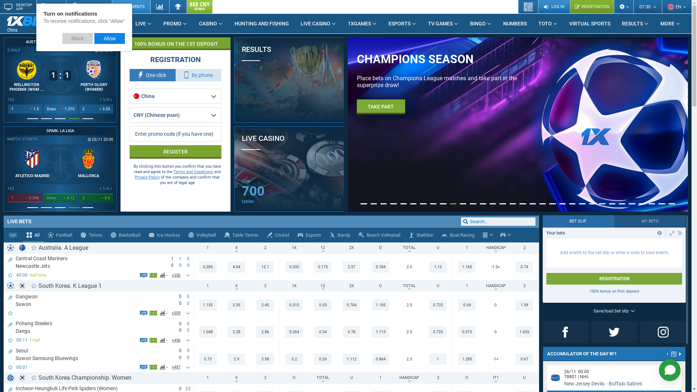 The height and width of the screenshot is (392, 697). Describe the element at coordinates (672, 233) in the screenshot. I see `Collapse/Expand` at that location.